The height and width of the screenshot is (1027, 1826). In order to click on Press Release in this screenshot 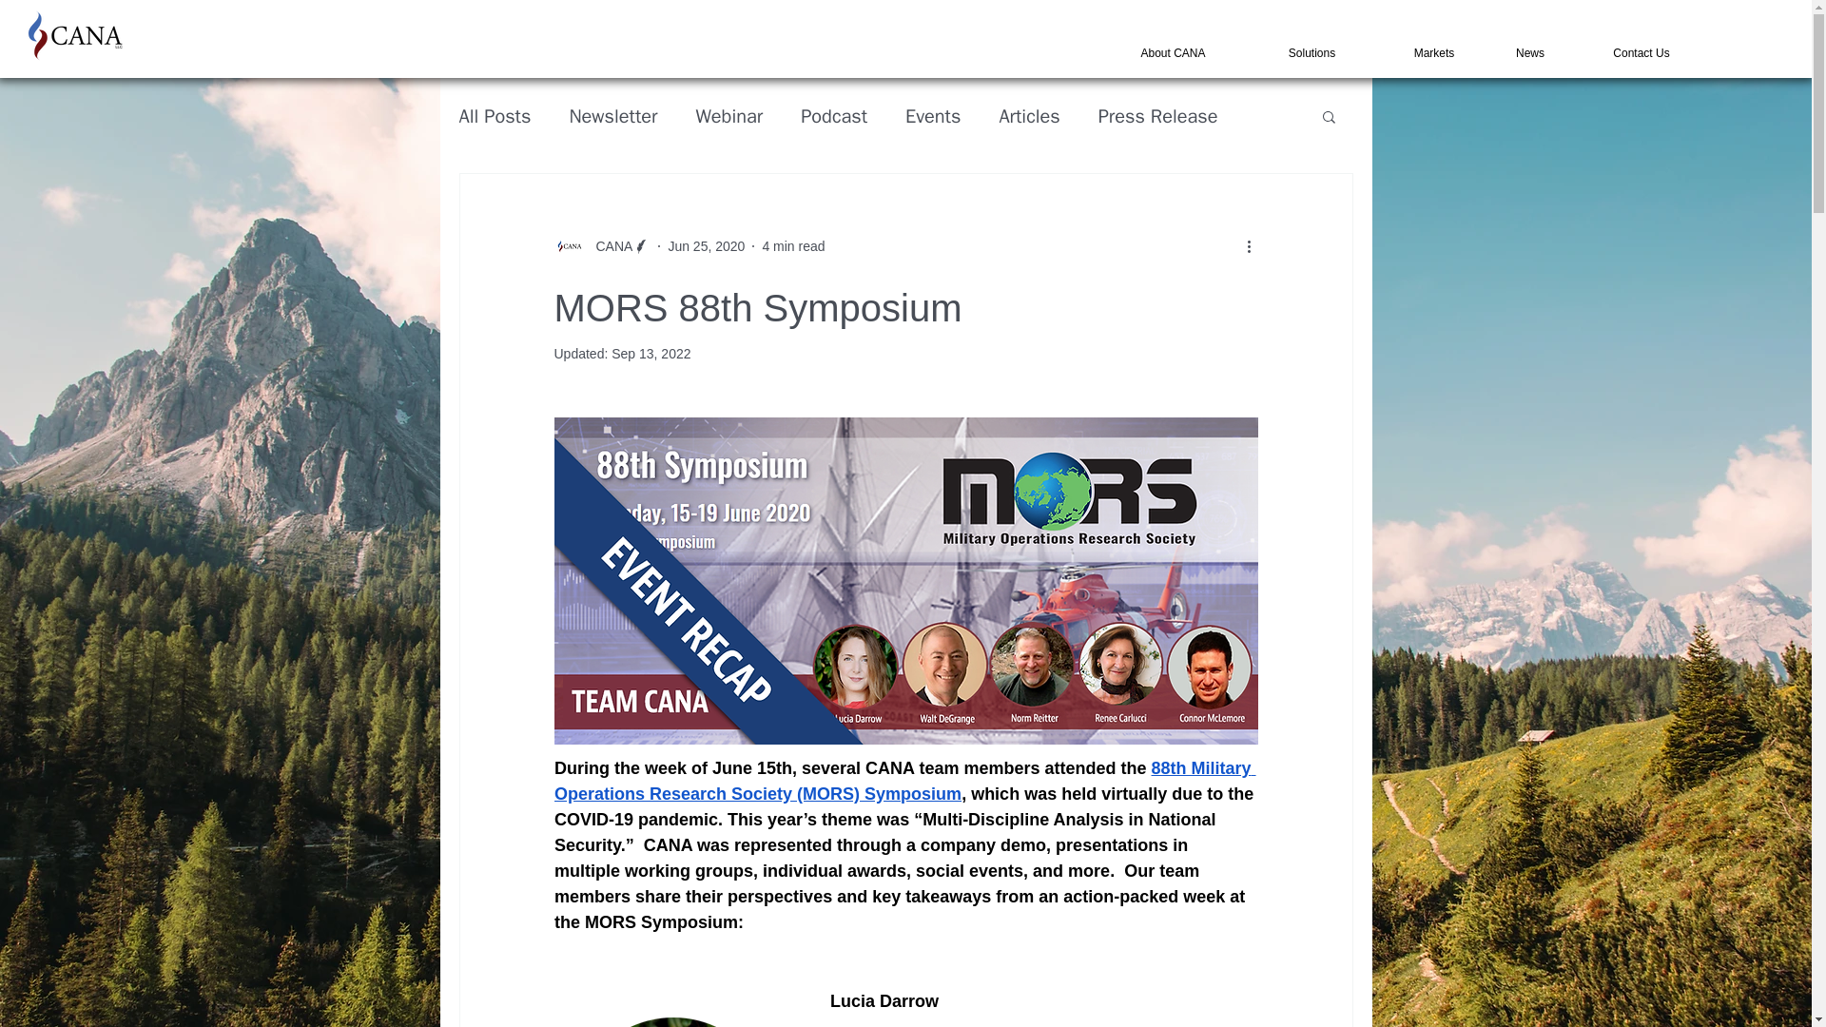, I will do `click(1158, 116)`.